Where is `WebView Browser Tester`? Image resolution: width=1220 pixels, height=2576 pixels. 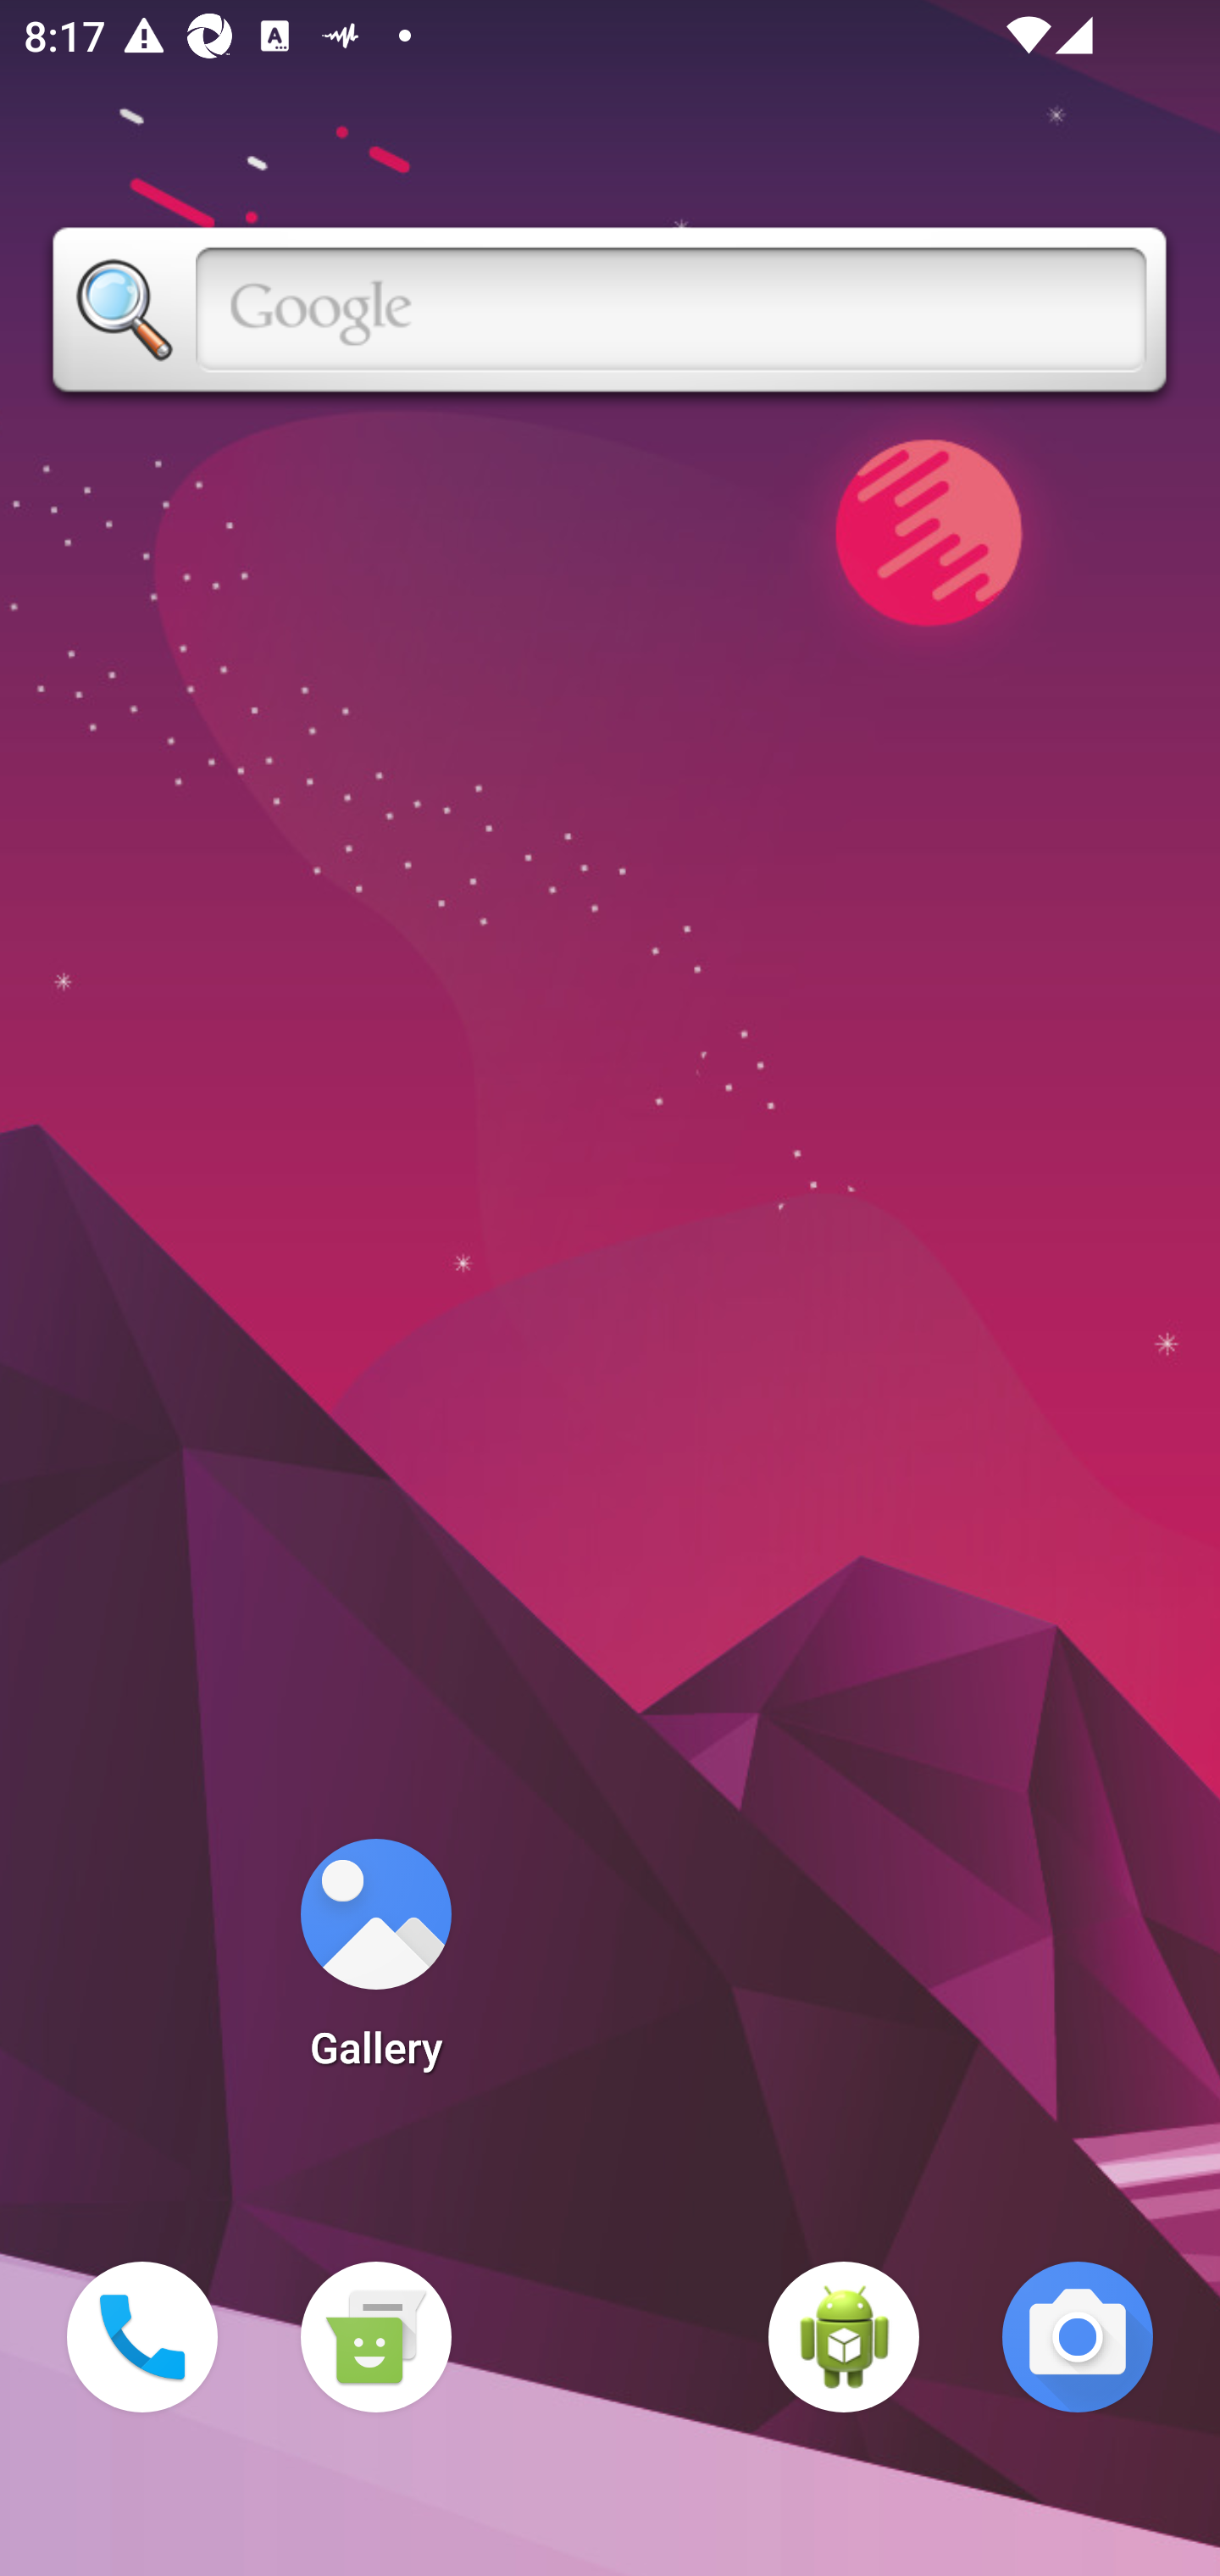 WebView Browser Tester is located at coordinates (844, 2337).